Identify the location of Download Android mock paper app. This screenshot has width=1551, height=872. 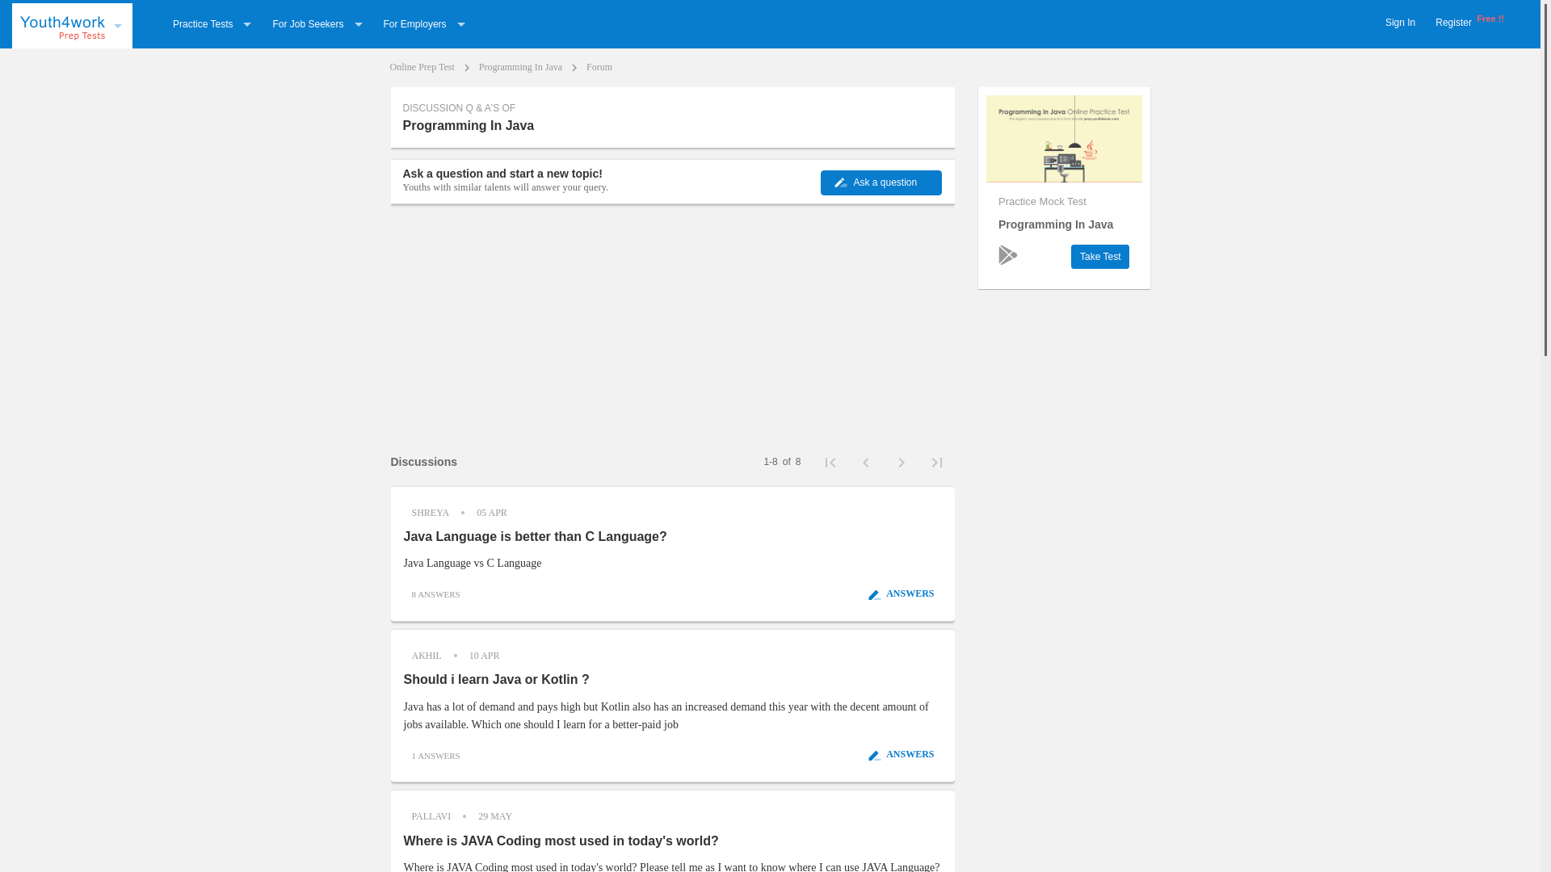
(1008, 254).